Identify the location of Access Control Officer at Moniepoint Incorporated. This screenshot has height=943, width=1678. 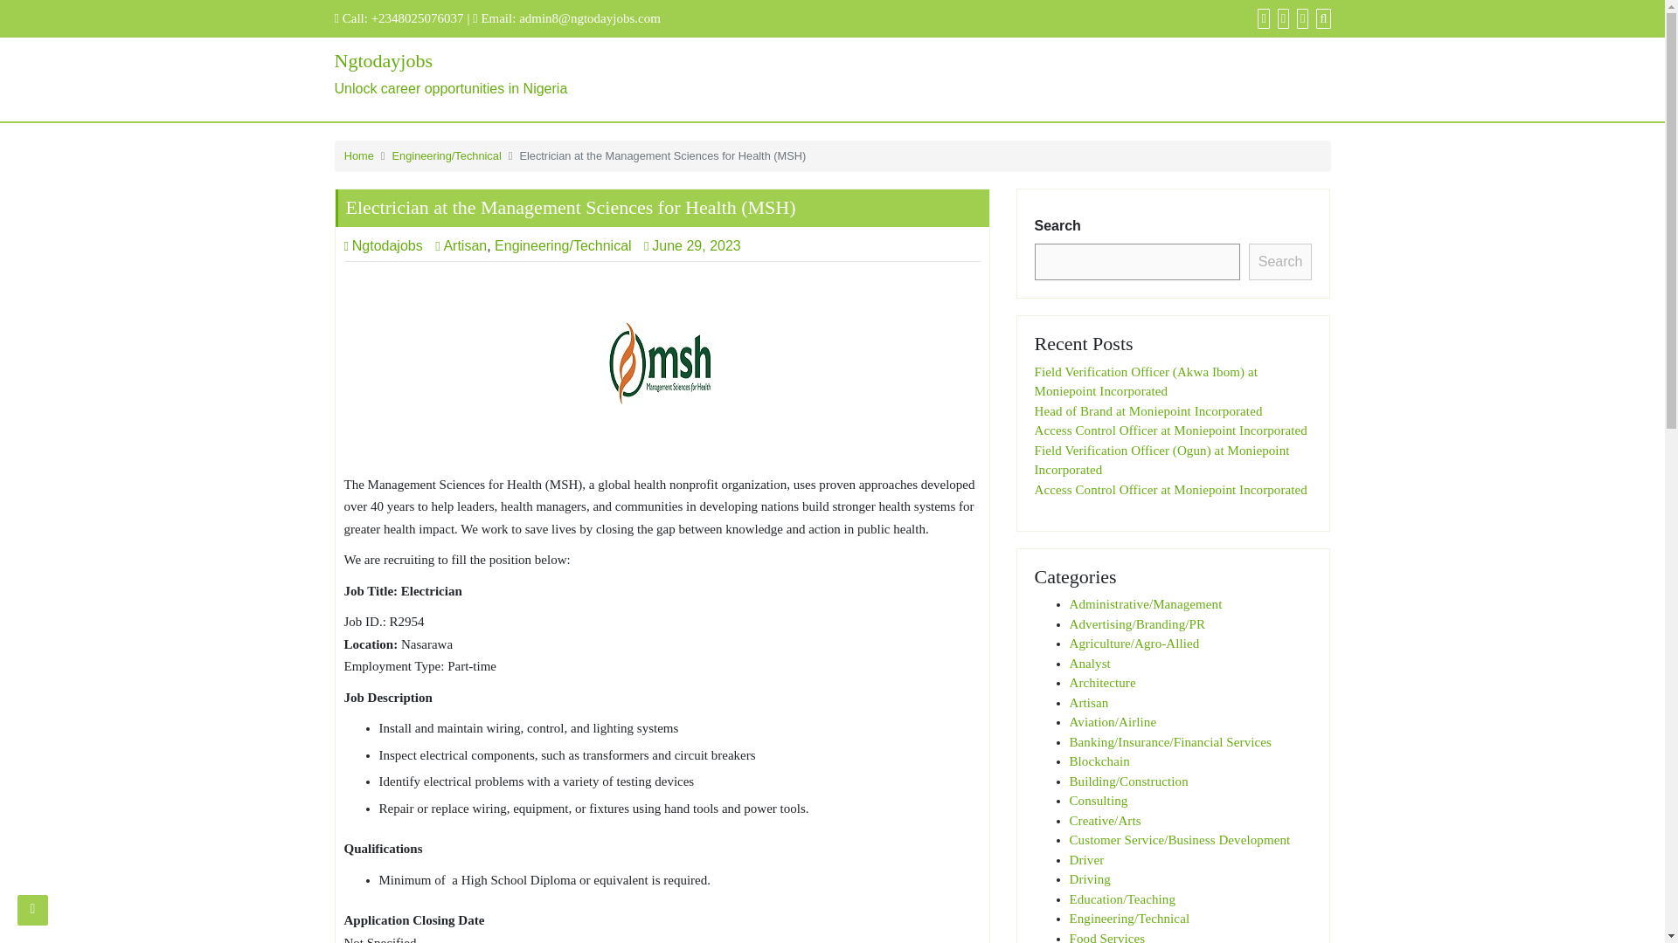
(1171, 430).